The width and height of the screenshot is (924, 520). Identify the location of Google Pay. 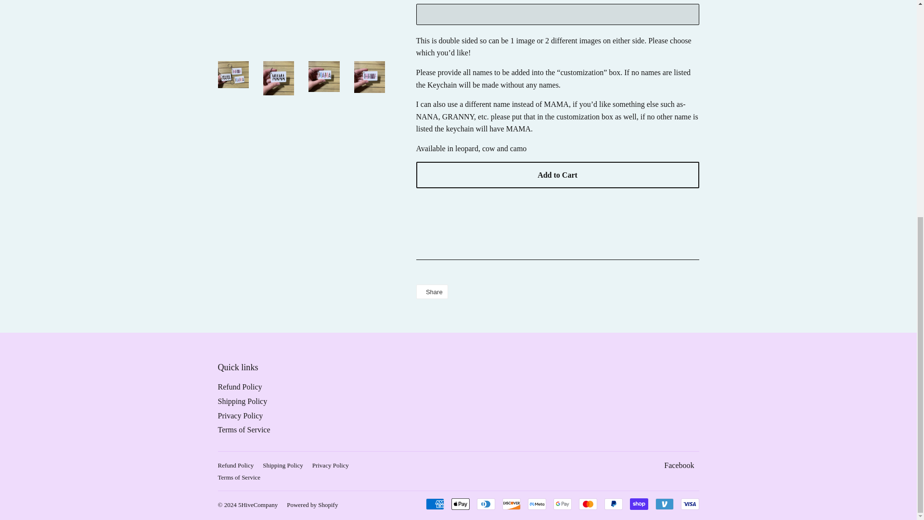
(563, 504).